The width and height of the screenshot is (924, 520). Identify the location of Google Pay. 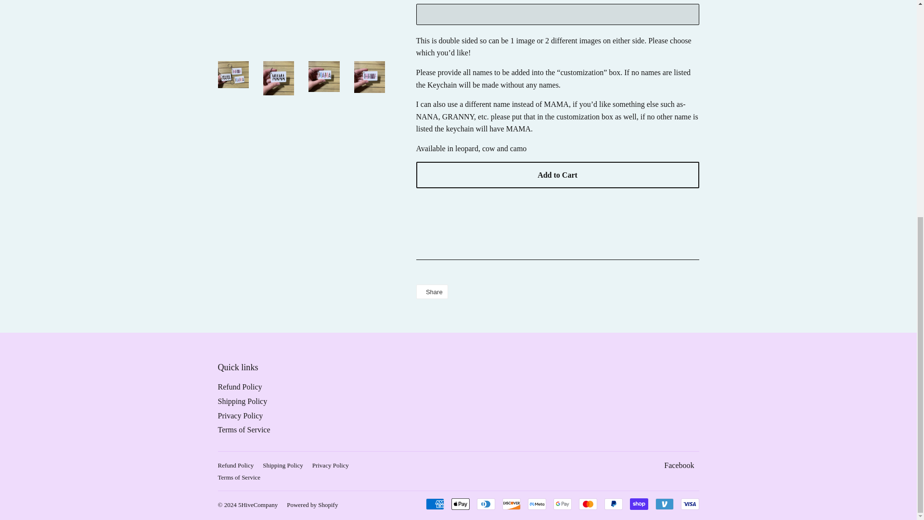
(563, 504).